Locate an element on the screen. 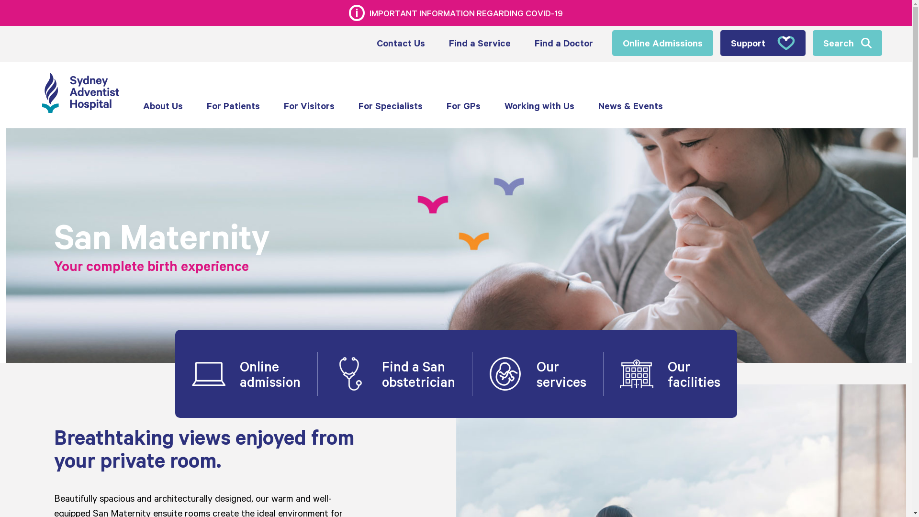 This screenshot has width=919, height=517. For GPs is located at coordinates (463, 106).